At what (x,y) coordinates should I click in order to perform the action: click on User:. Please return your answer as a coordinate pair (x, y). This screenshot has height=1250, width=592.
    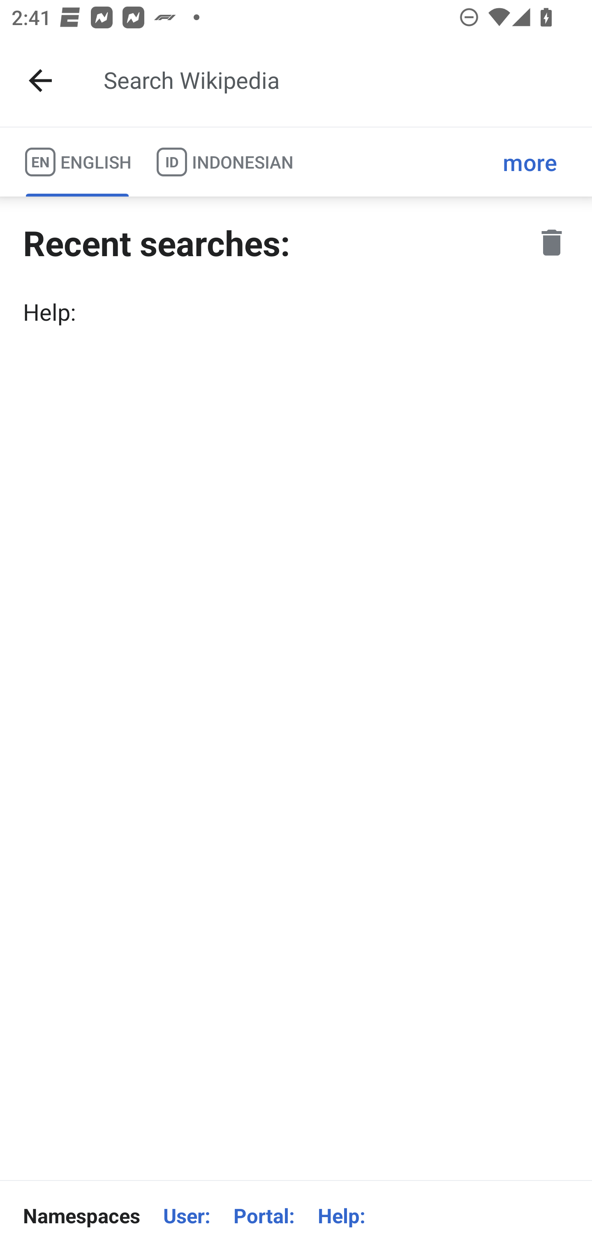
    Looking at the image, I should click on (187, 1215).